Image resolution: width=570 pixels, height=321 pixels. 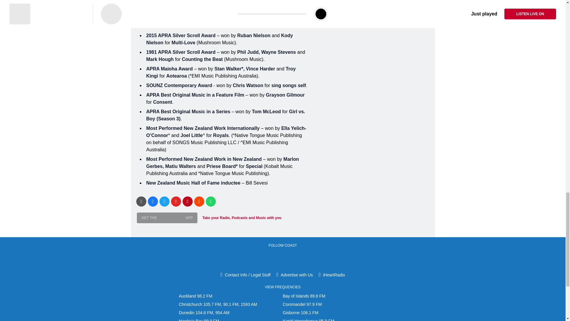 I want to click on Share with pinterest, so click(x=187, y=201).